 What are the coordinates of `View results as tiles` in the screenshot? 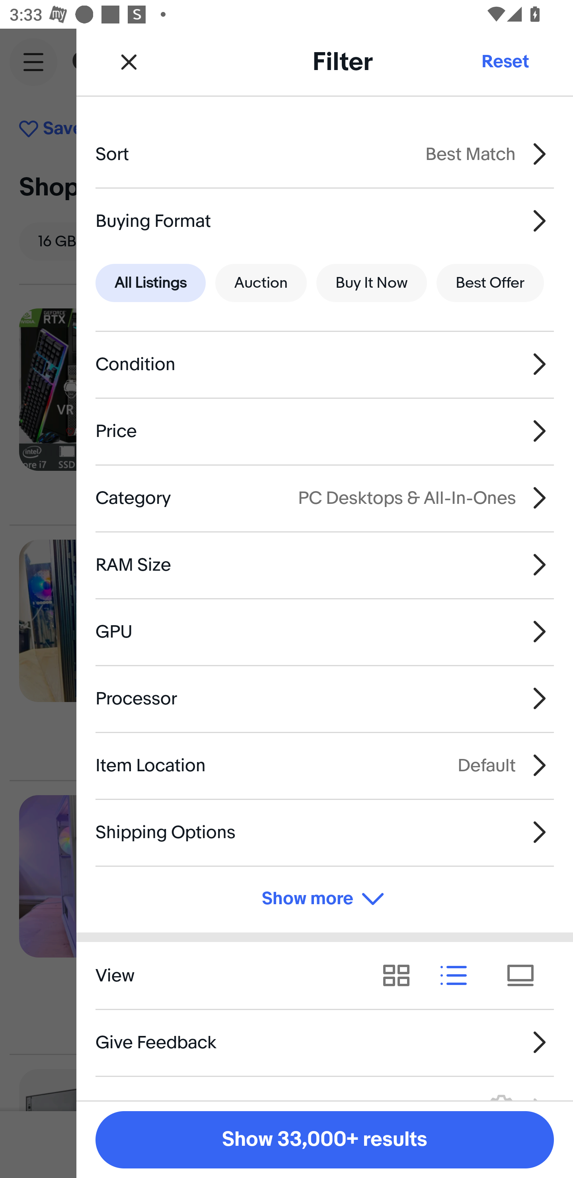 It's located at (525, 975).